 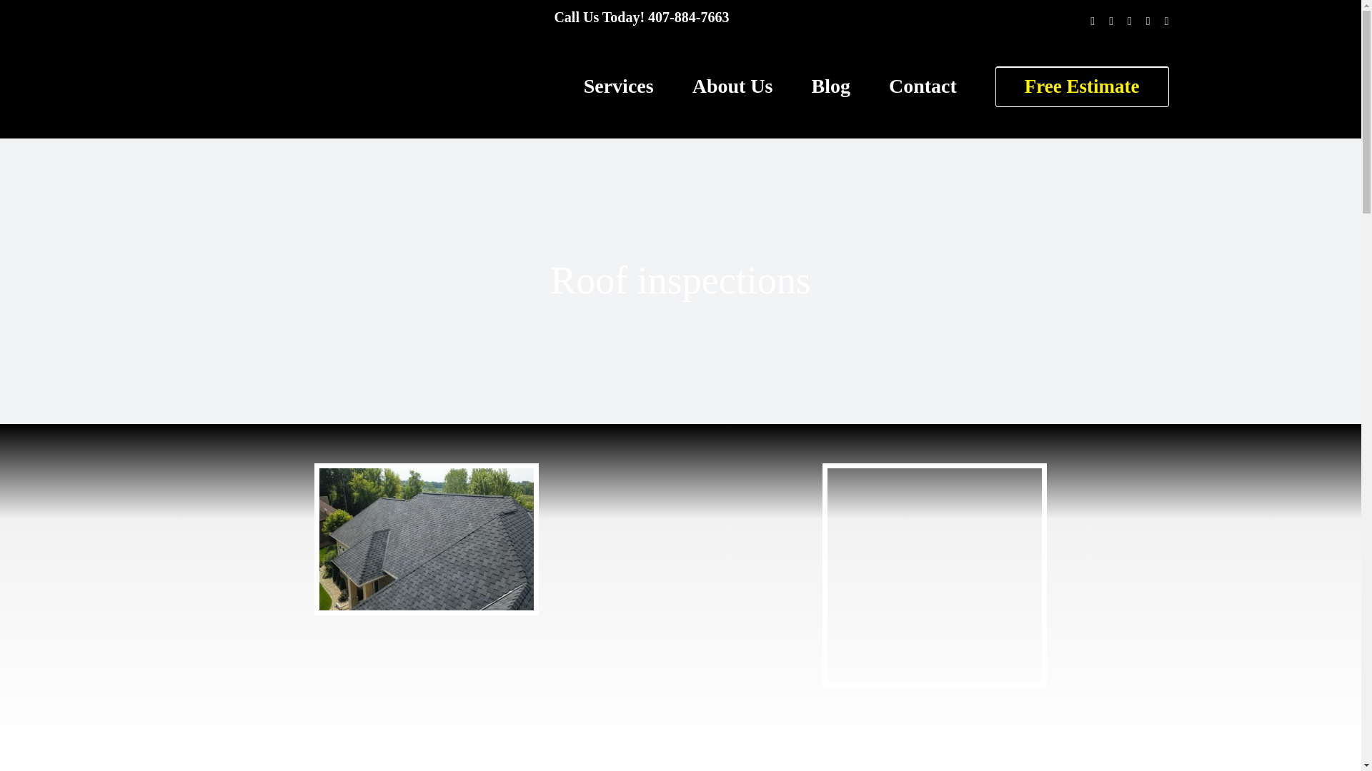 What do you see at coordinates (619, 86) in the screenshot?
I see `Services` at bounding box center [619, 86].